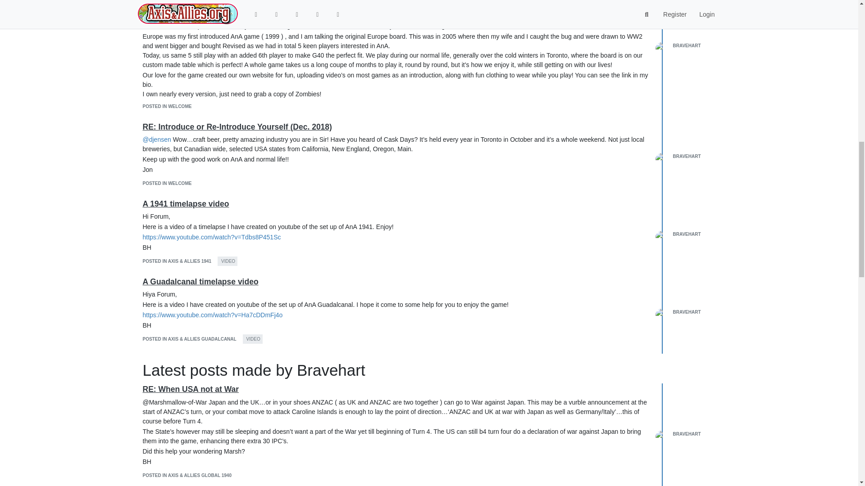 The image size is (865, 486). I want to click on POSTED IN WELCOME, so click(167, 106).